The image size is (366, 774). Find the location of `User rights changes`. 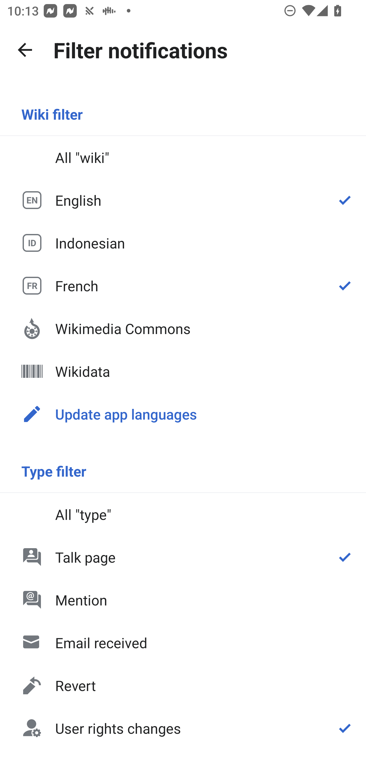

User rights changes is located at coordinates (183, 728).